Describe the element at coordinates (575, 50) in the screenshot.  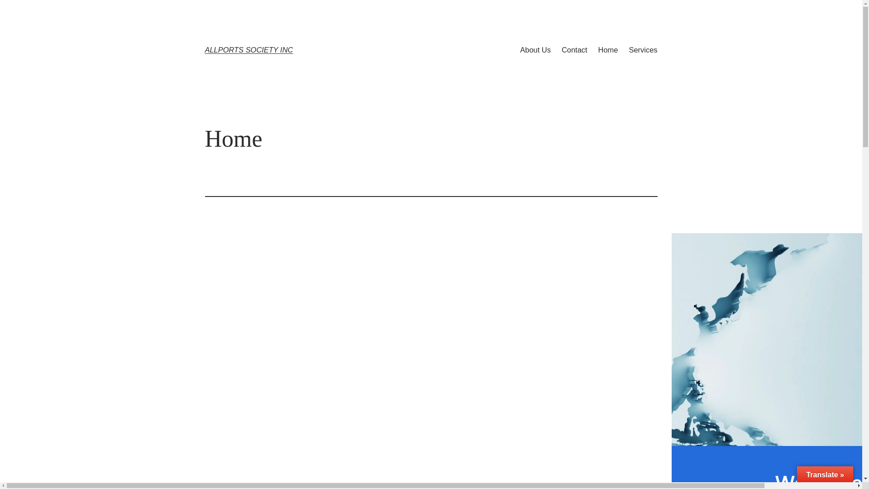
I see `Contact` at that location.